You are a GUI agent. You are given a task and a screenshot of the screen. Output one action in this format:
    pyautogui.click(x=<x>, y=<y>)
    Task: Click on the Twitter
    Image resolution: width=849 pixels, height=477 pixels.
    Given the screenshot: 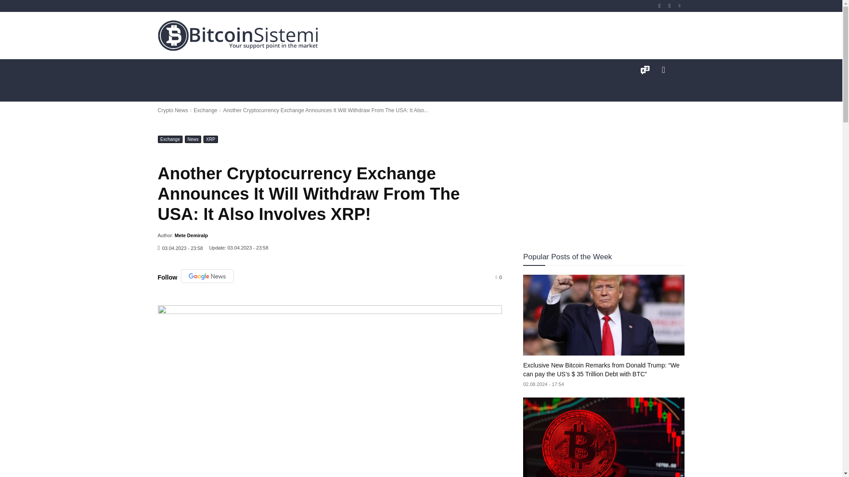 What is the action you would take?
    pyautogui.click(x=680, y=6)
    